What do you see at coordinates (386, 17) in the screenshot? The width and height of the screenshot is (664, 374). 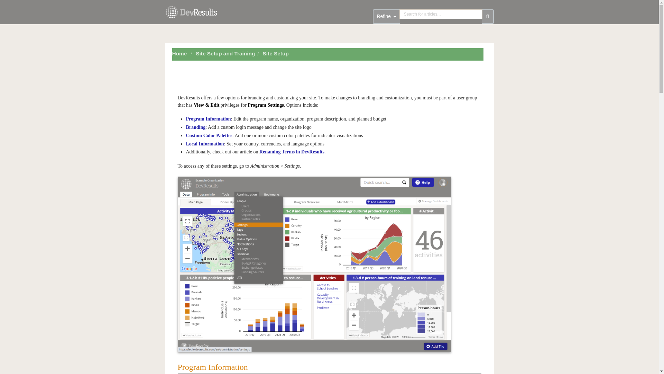 I see `Refine` at bounding box center [386, 17].